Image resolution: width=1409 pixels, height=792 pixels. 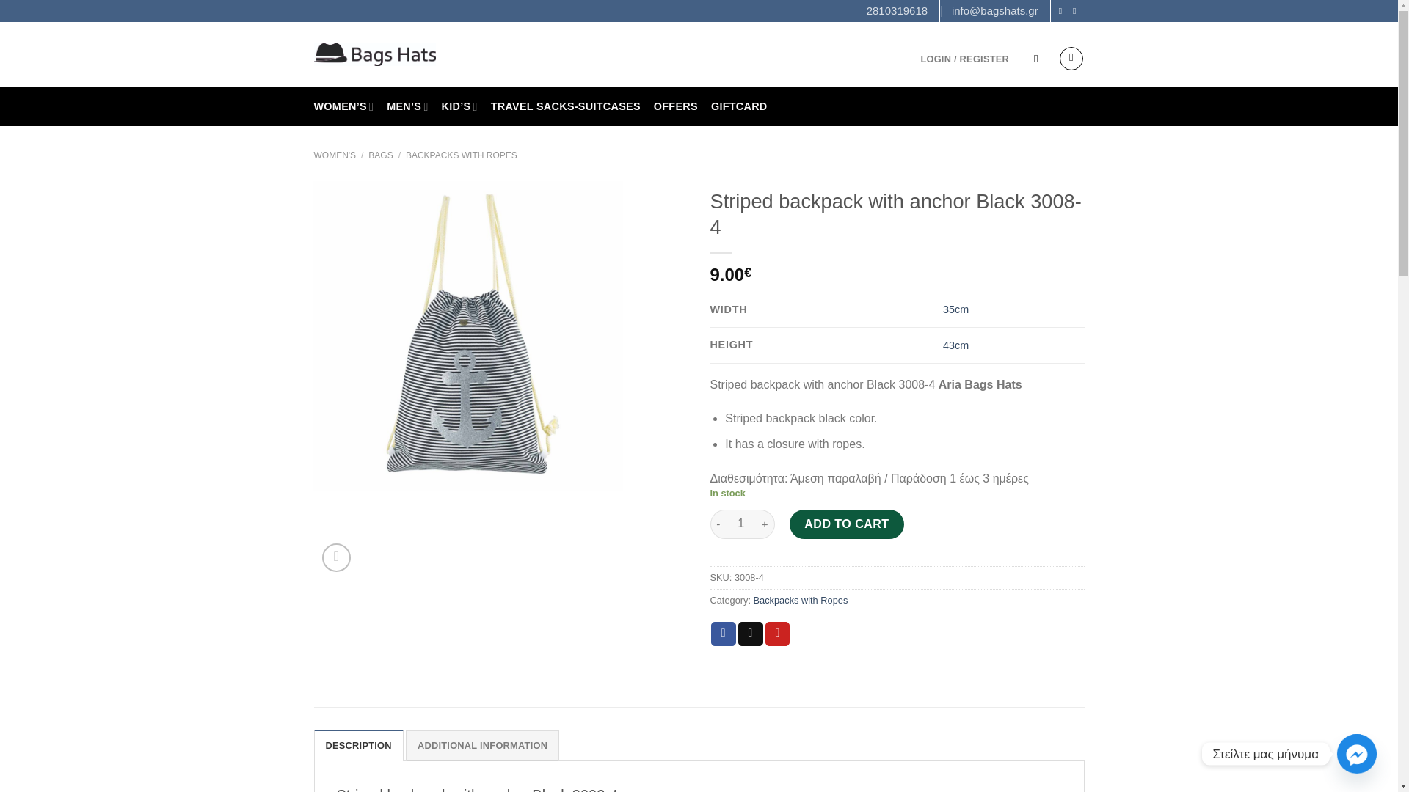 What do you see at coordinates (778, 634) in the screenshot?
I see `Pin on Pinterest` at bounding box center [778, 634].